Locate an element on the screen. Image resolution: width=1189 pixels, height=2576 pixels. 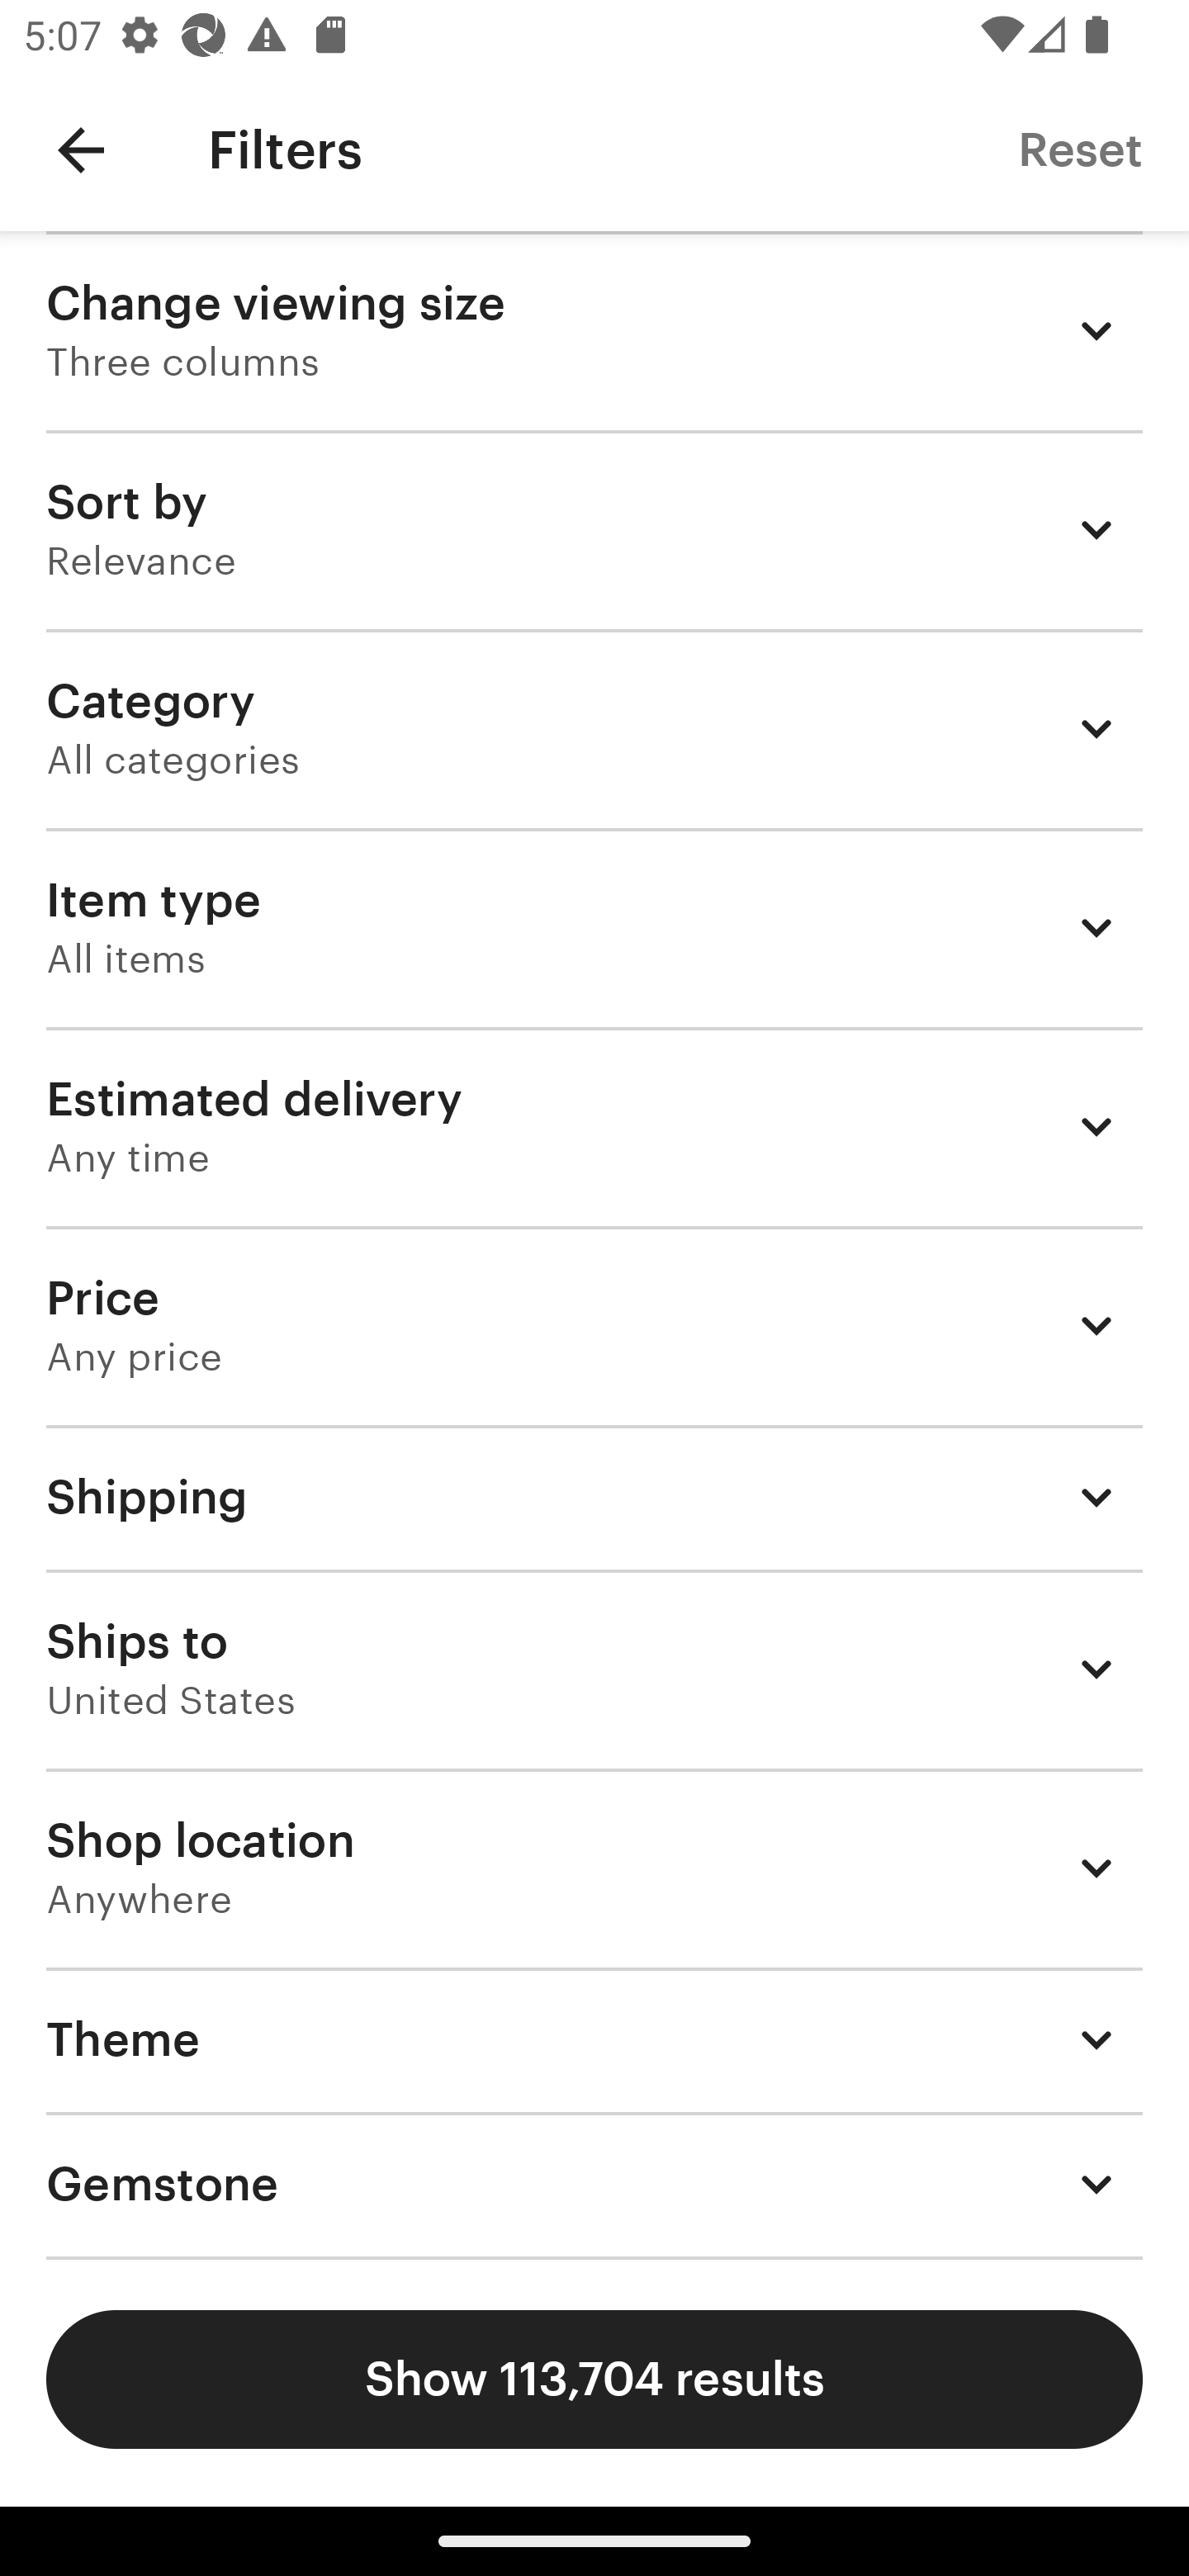
Price Any price is located at coordinates (594, 1325).